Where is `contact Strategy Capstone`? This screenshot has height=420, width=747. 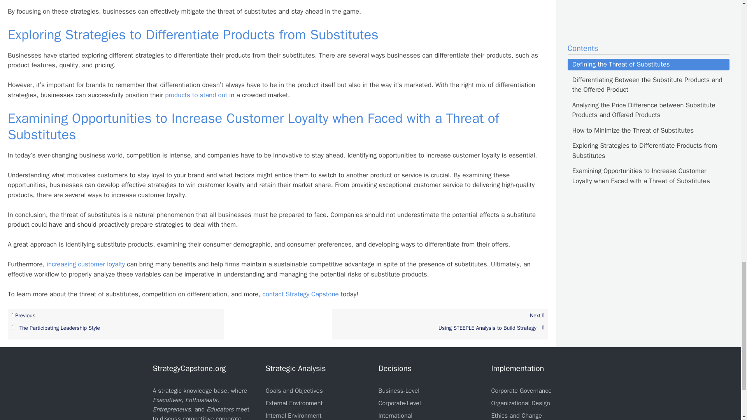 contact Strategy Capstone is located at coordinates (196, 95).